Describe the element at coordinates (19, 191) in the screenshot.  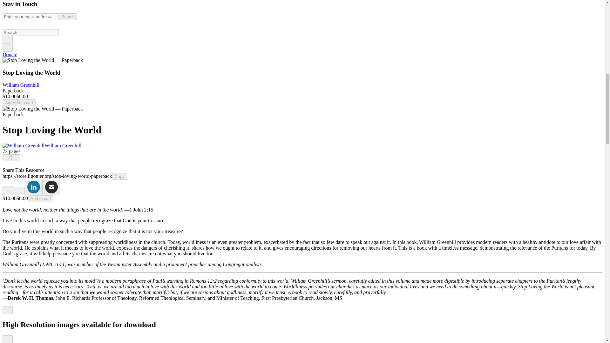
I see `Twitter` at that location.